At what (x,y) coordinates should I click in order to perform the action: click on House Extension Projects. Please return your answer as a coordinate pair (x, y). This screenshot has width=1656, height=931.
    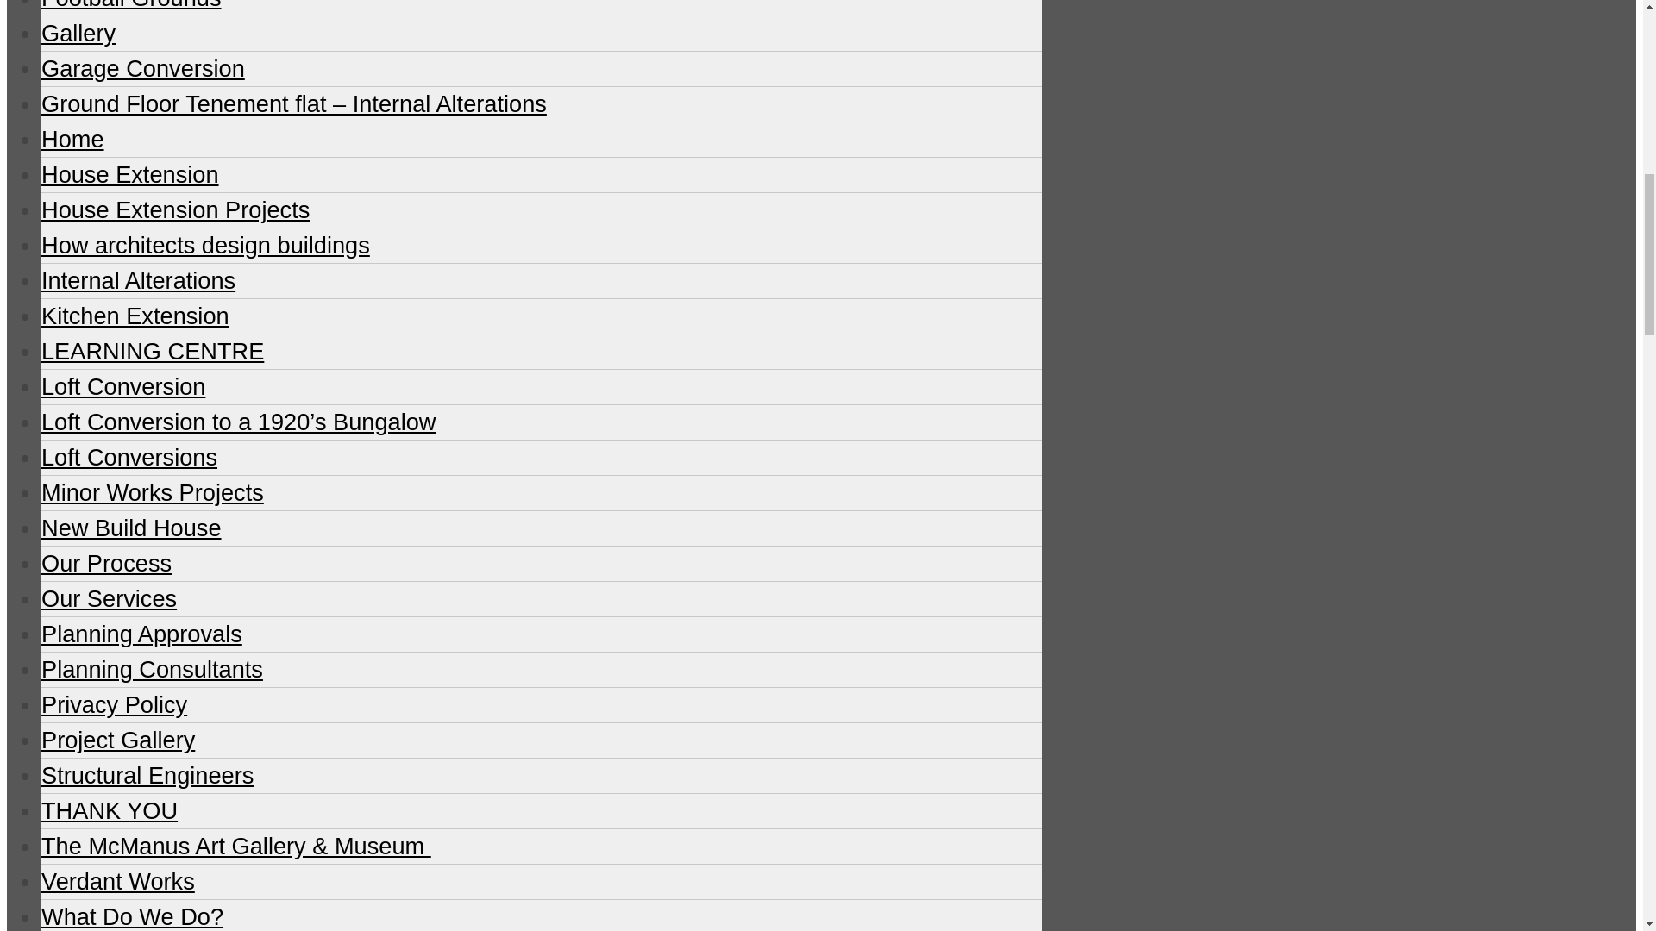
    Looking at the image, I should click on (176, 209).